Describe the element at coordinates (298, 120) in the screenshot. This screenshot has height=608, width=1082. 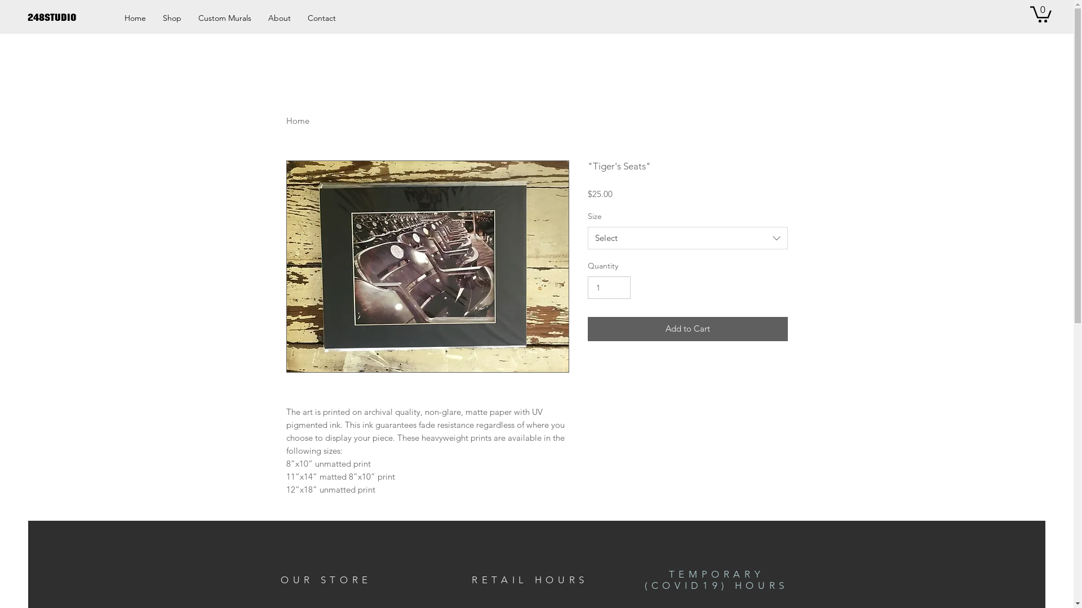
I see `Home` at that location.